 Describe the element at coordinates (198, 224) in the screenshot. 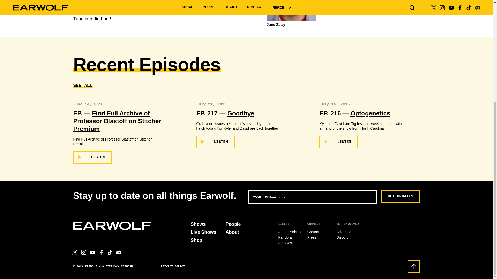

I see `Shows` at that location.